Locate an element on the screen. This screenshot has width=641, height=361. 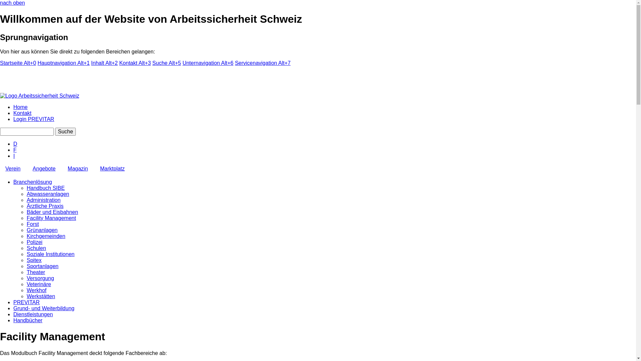
Startseite Alt+0 is located at coordinates (18, 63).